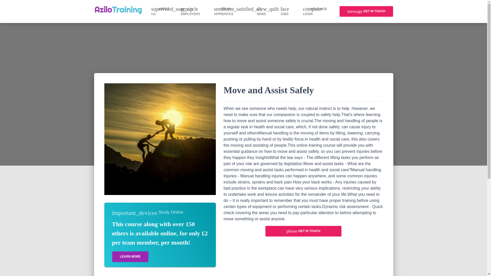 The height and width of the screenshot is (276, 491). What do you see at coordinates (130, 257) in the screenshot?
I see `LEARN MORE` at bounding box center [130, 257].